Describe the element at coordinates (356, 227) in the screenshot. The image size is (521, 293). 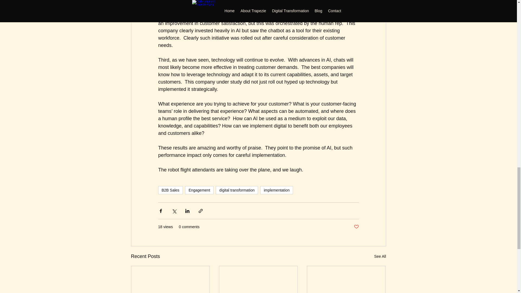
I see `Post not marked as liked` at that location.